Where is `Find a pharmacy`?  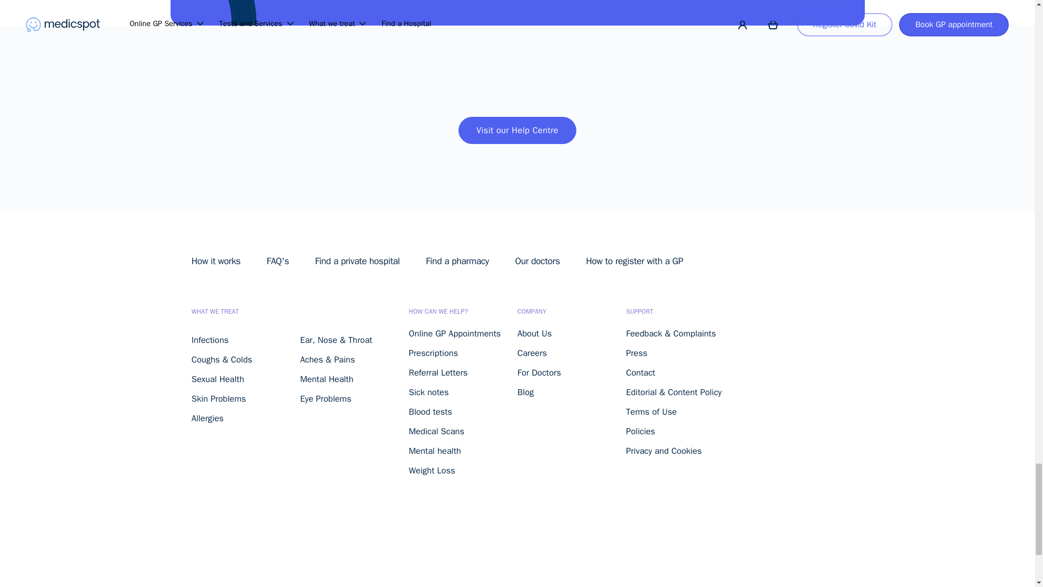 Find a pharmacy is located at coordinates (457, 261).